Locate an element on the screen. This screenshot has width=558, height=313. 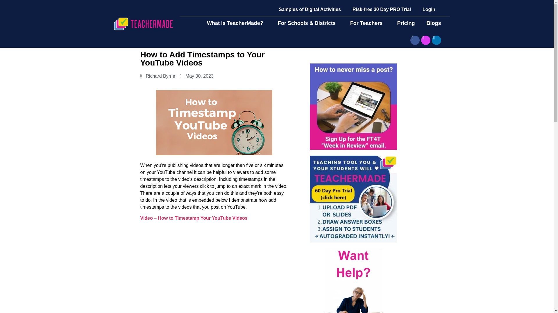
Blogs is located at coordinates (435, 23).